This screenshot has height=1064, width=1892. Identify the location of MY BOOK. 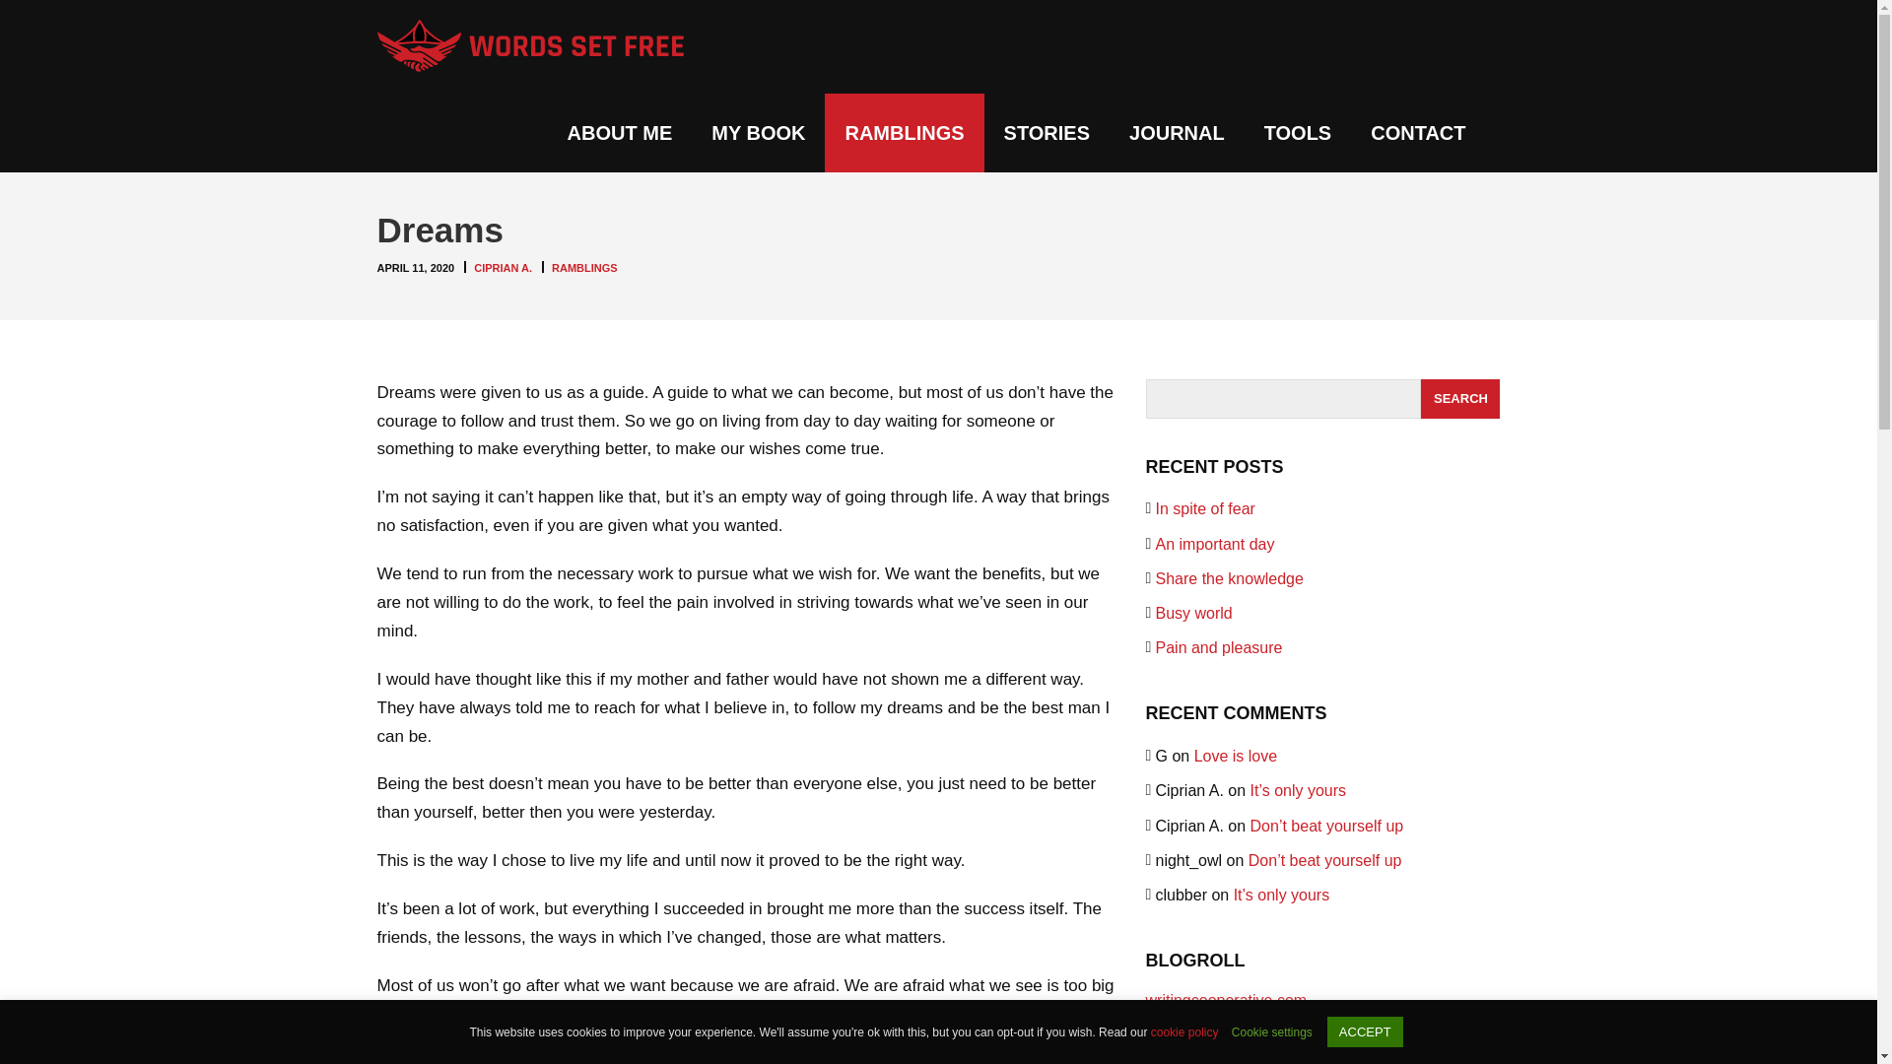
(759, 132).